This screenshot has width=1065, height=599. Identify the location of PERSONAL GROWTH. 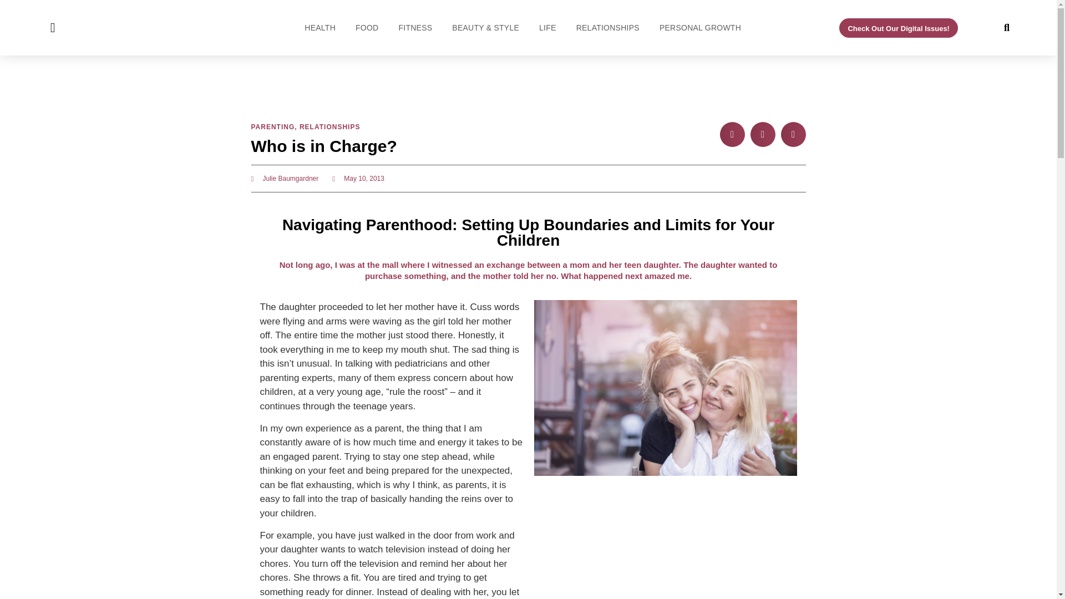
(700, 27).